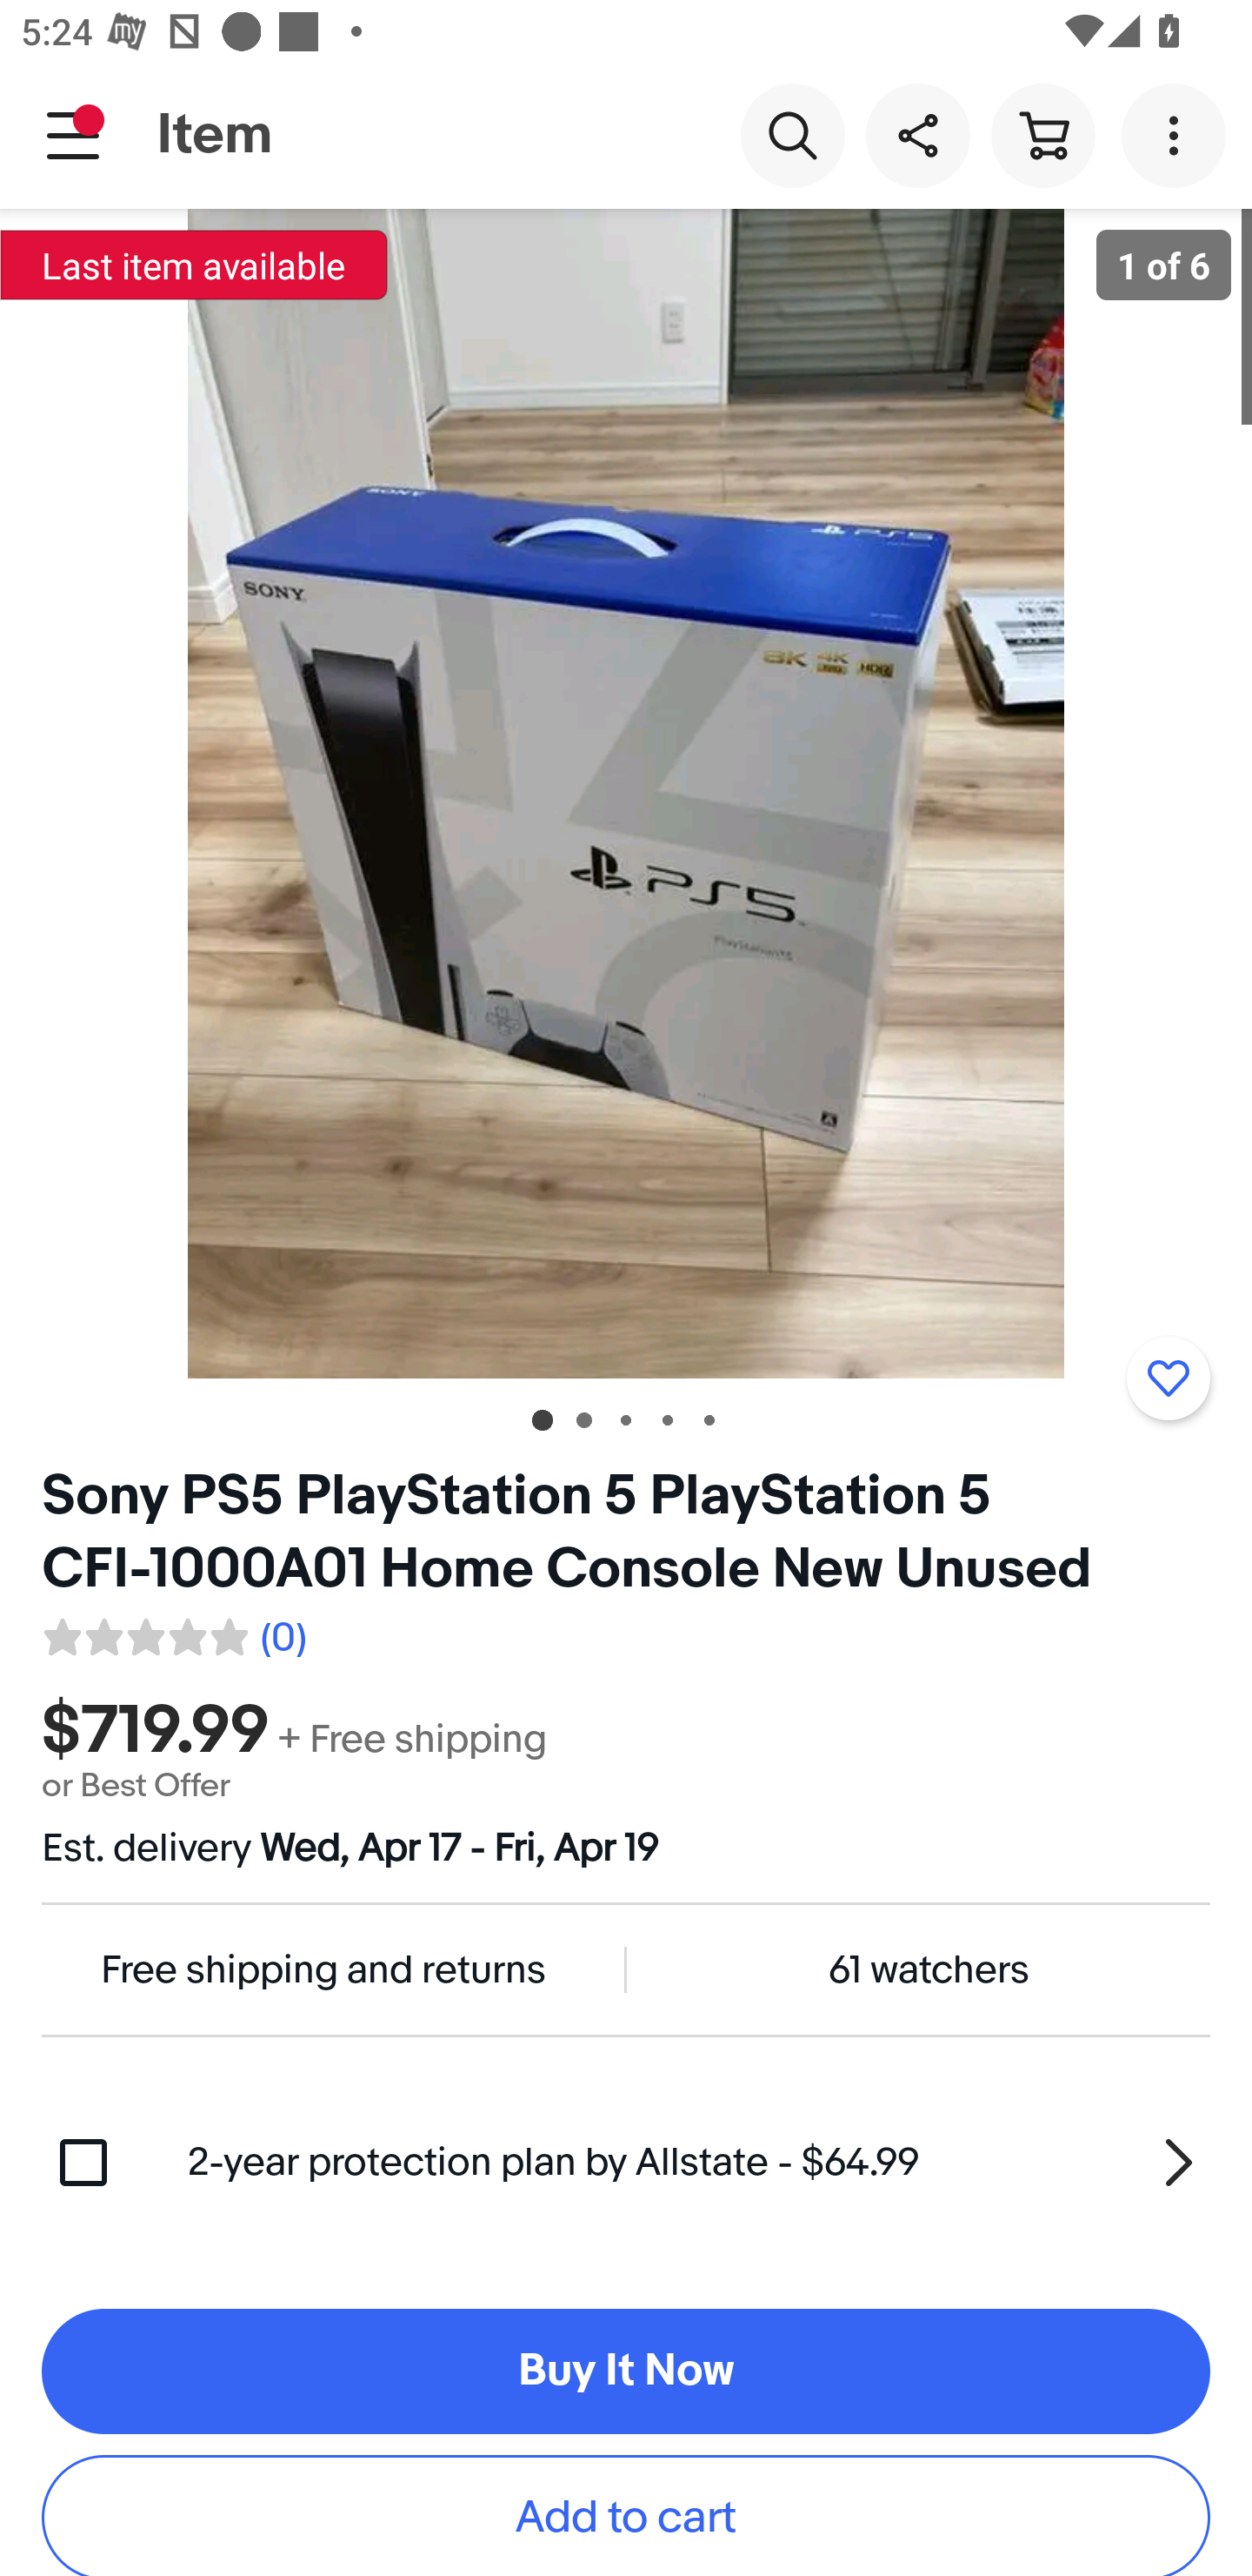 This screenshot has height=2576, width=1252. I want to click on Search, so click(792, 134).